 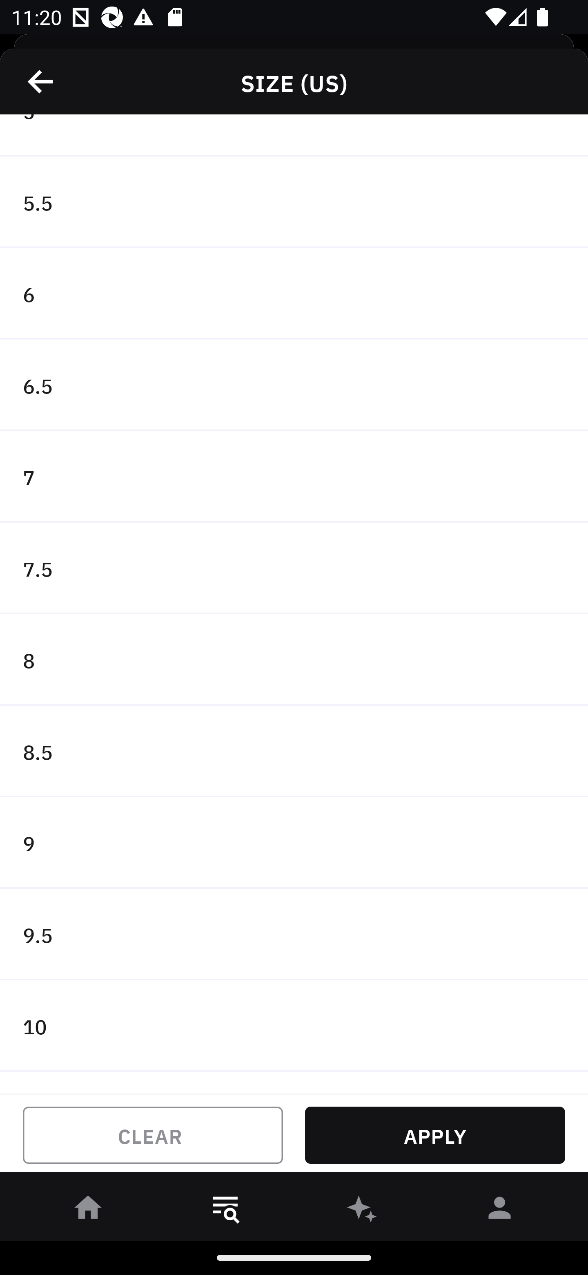 What do you see at coordinates (294, 1026) in the screenshot?
I see `10` at bounding box center [294, 1026].